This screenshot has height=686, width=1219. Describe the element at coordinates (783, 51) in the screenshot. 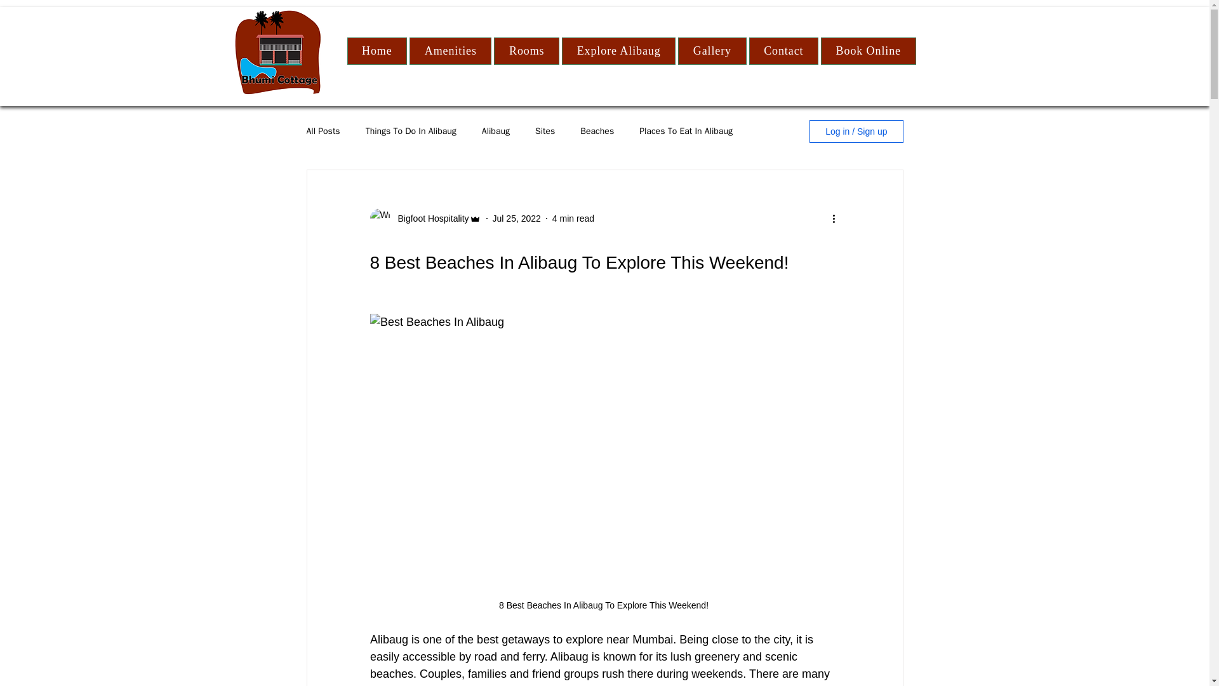

I see `Contact` at that location.